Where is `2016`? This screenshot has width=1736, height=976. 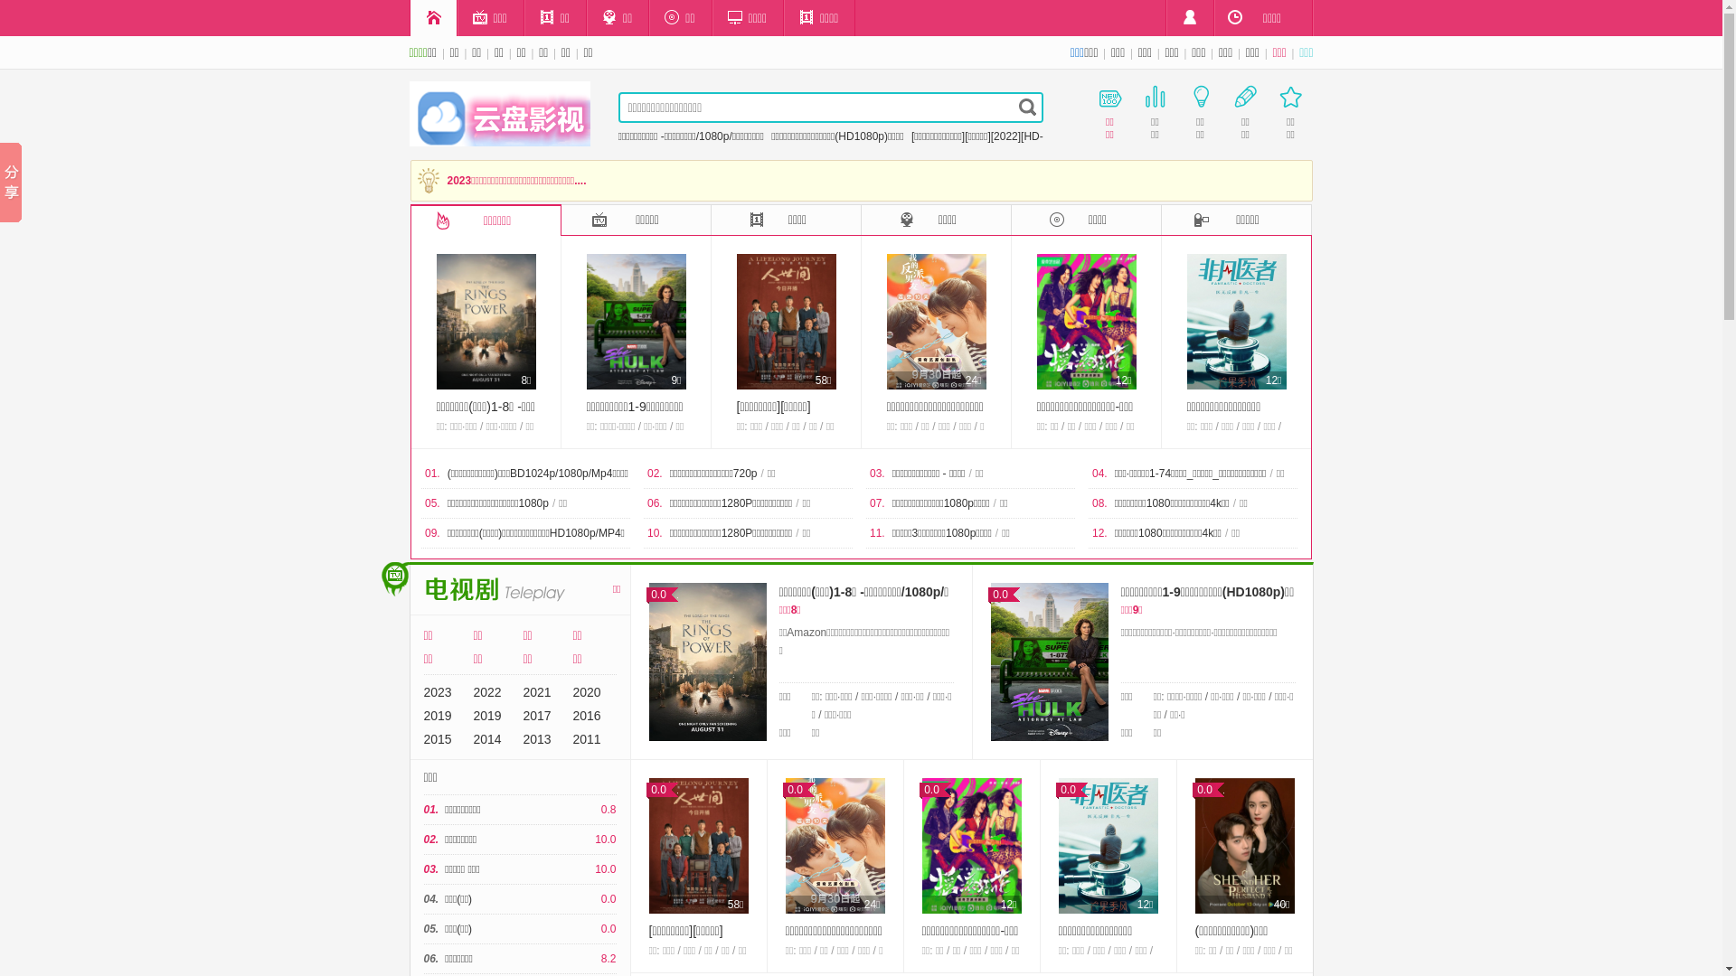 2016 is located at coordinates (588, 716).